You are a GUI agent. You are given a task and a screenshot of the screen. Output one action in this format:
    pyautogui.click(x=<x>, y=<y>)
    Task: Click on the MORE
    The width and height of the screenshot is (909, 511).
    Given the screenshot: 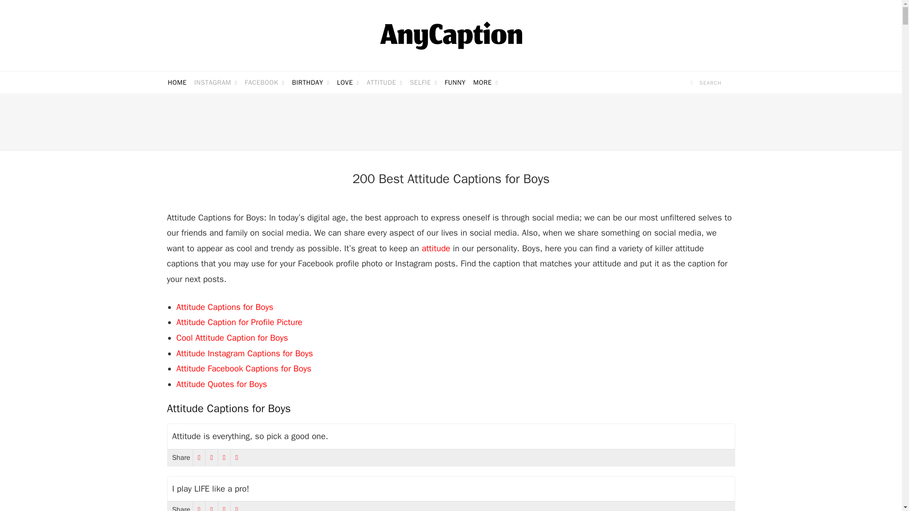 What is the action you would take?
    pyautogui.click(x=486, y=82)
    